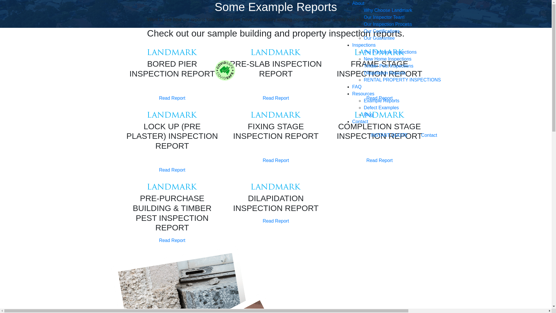 The height and width of the screenshot is (313, 556). I want to click on Dilapidation Reports, so click(385, 73).